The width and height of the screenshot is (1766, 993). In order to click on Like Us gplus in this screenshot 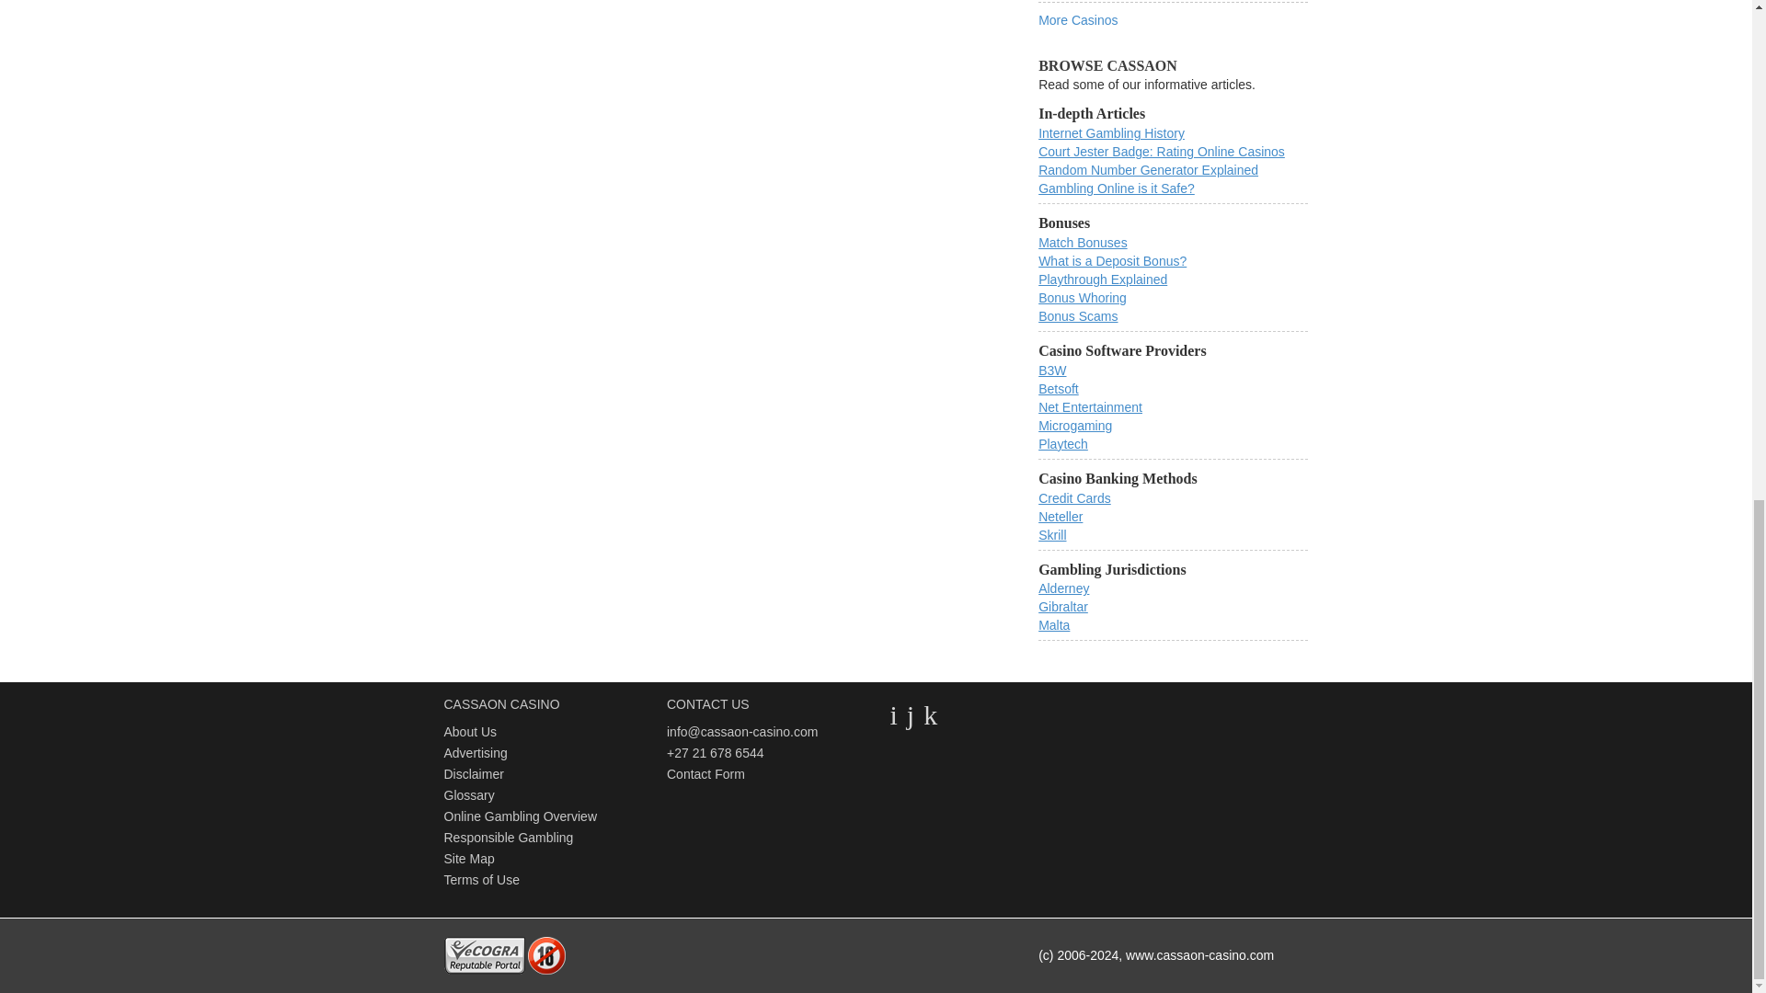, I will do `click(931, 714)`.